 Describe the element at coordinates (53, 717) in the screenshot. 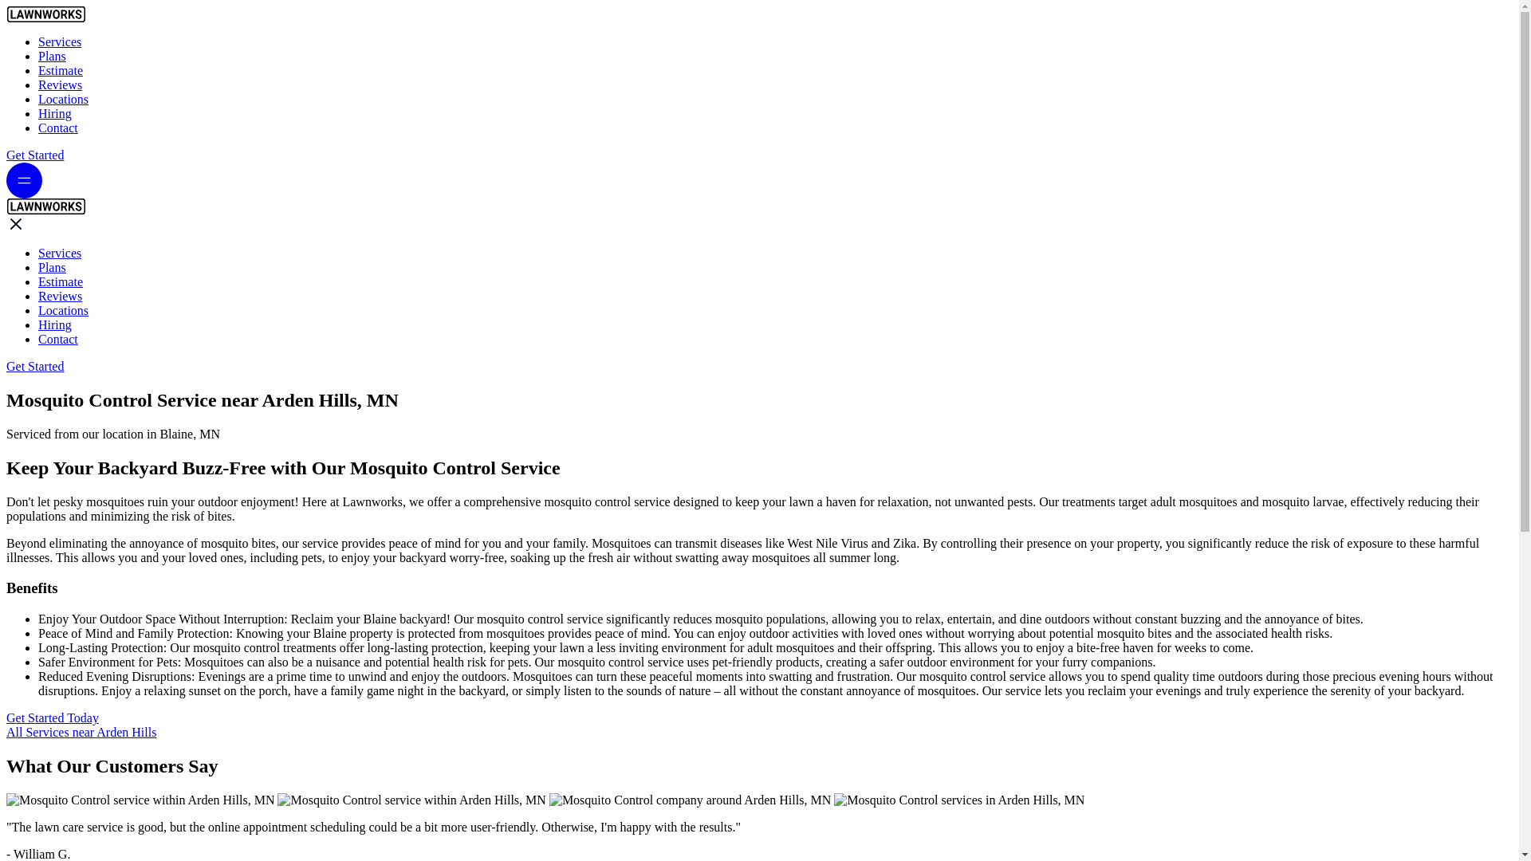

I see `Get Started Today` at that location.